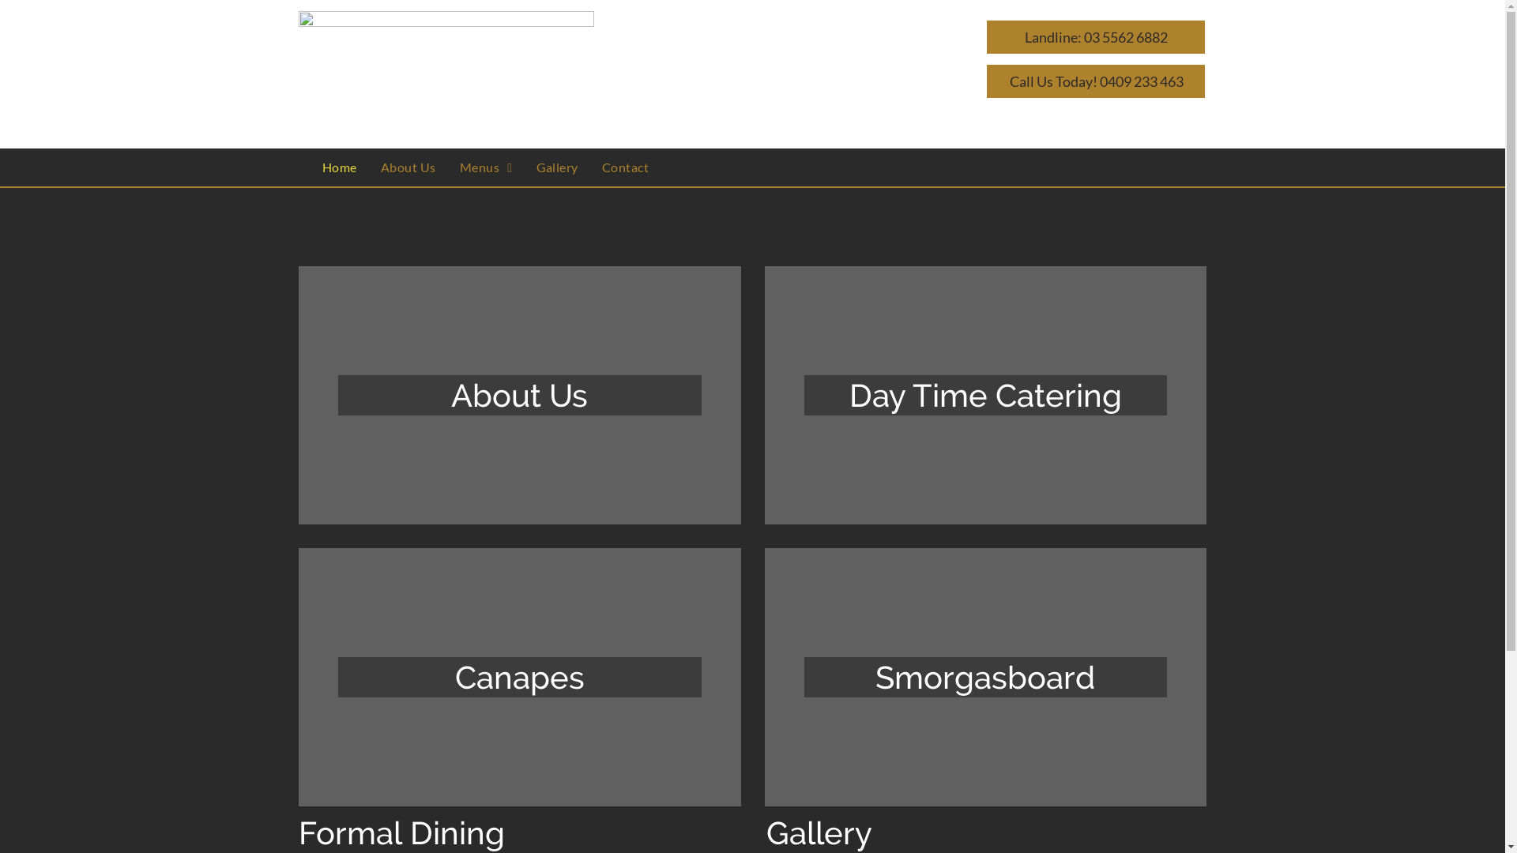 The height and width of the screenshot is (853, 1517). Describe the element at coordinates (1096, 37) in the screenshot. I see `Landline: 03 5562 6882` at that location.